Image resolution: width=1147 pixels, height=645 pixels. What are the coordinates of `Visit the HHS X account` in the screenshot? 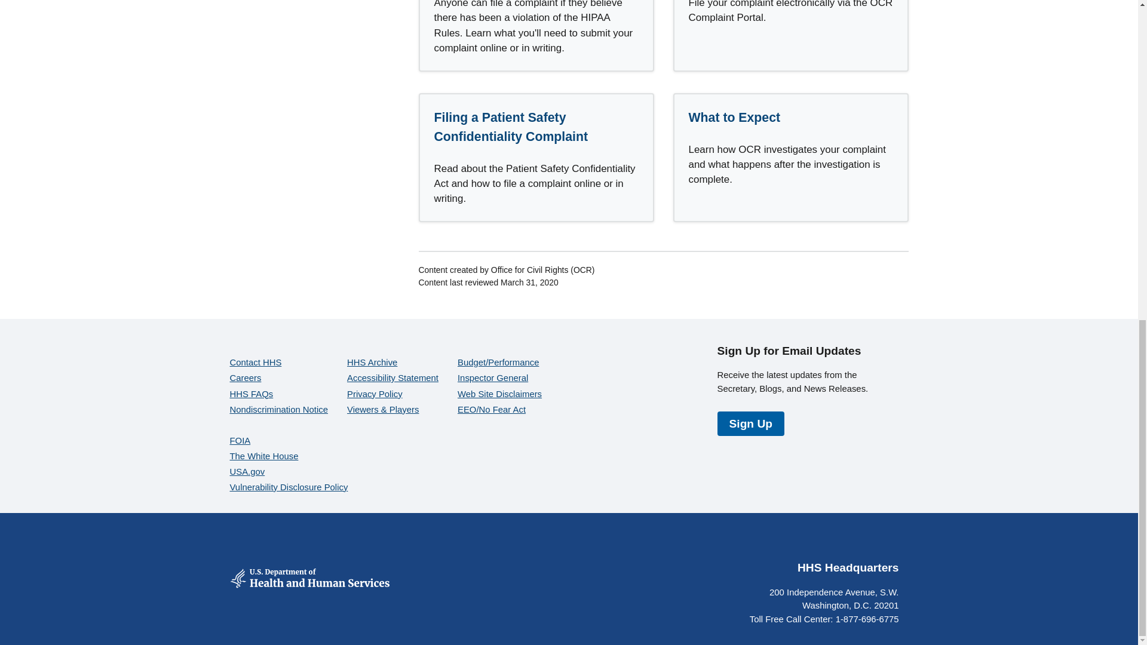 It's located at (803, 542).